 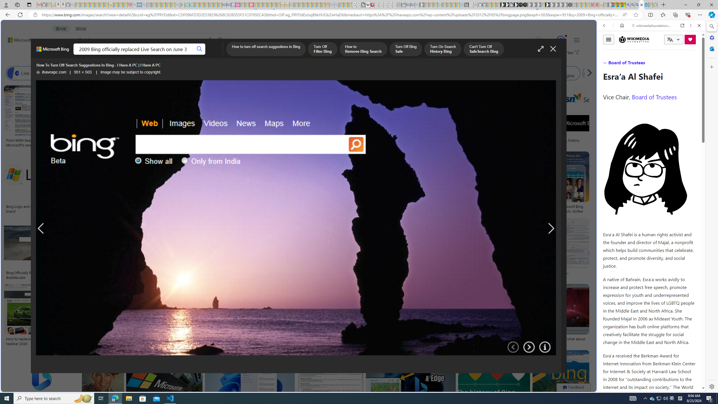 What do you see at coordinates (312, 73) in the screenshot?
I see `Bing Best Search Engine` at bounding box center [312, 73].